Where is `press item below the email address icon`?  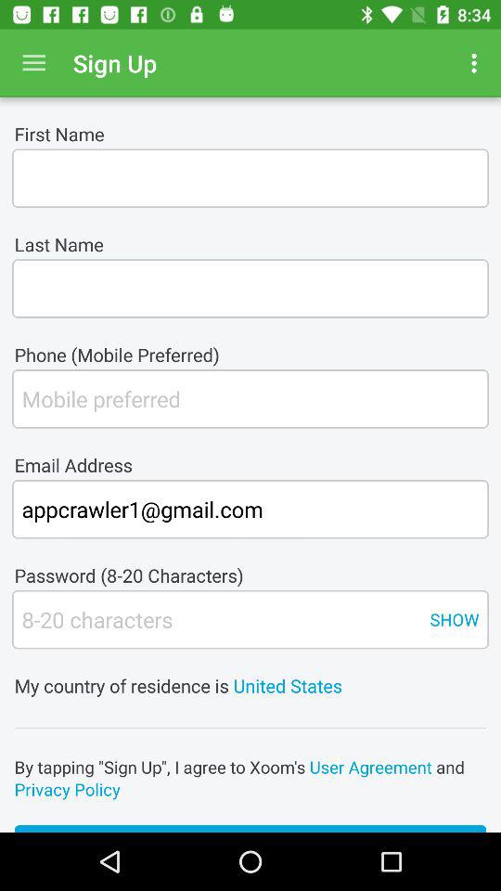
press item below the email address icon is located at coordinates (250, 509).